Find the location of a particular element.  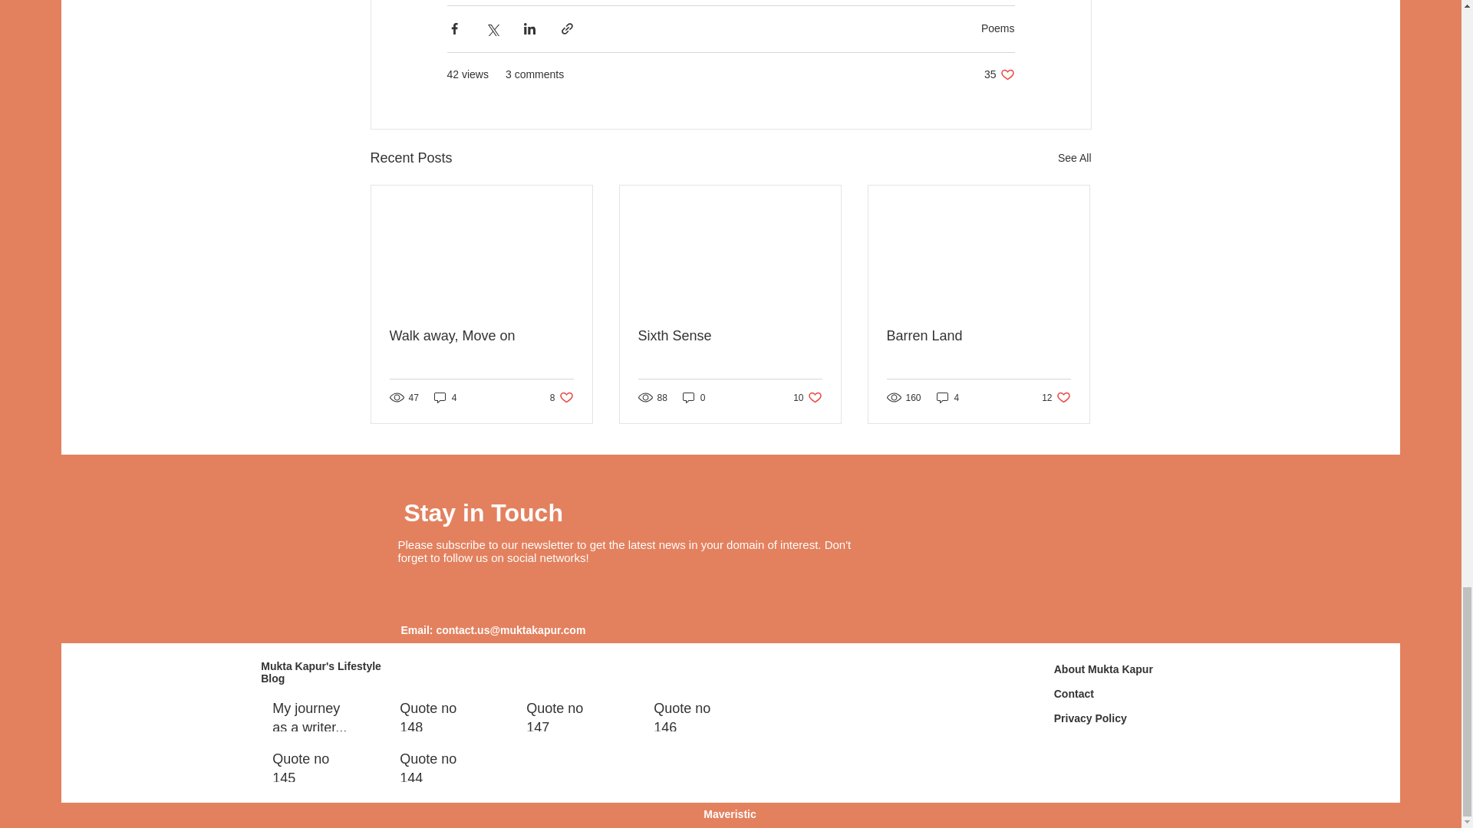

Barren Land is located at coordinates (1074, 158).